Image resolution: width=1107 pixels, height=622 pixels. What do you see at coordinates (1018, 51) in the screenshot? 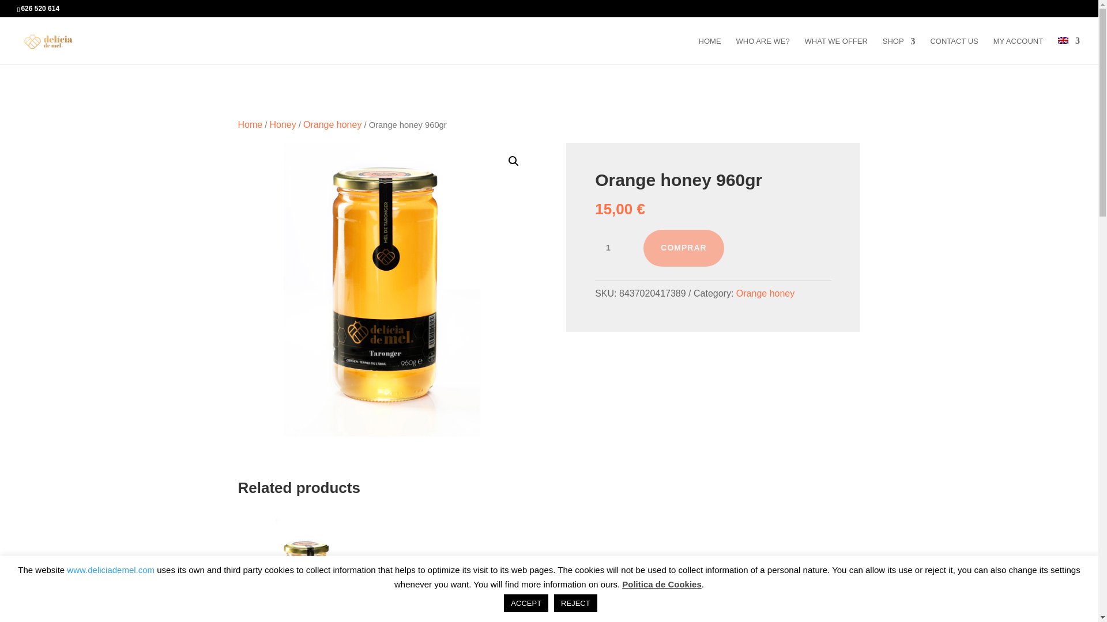
I see `MY ACCOUNT` at bounding box center [1018, 51].